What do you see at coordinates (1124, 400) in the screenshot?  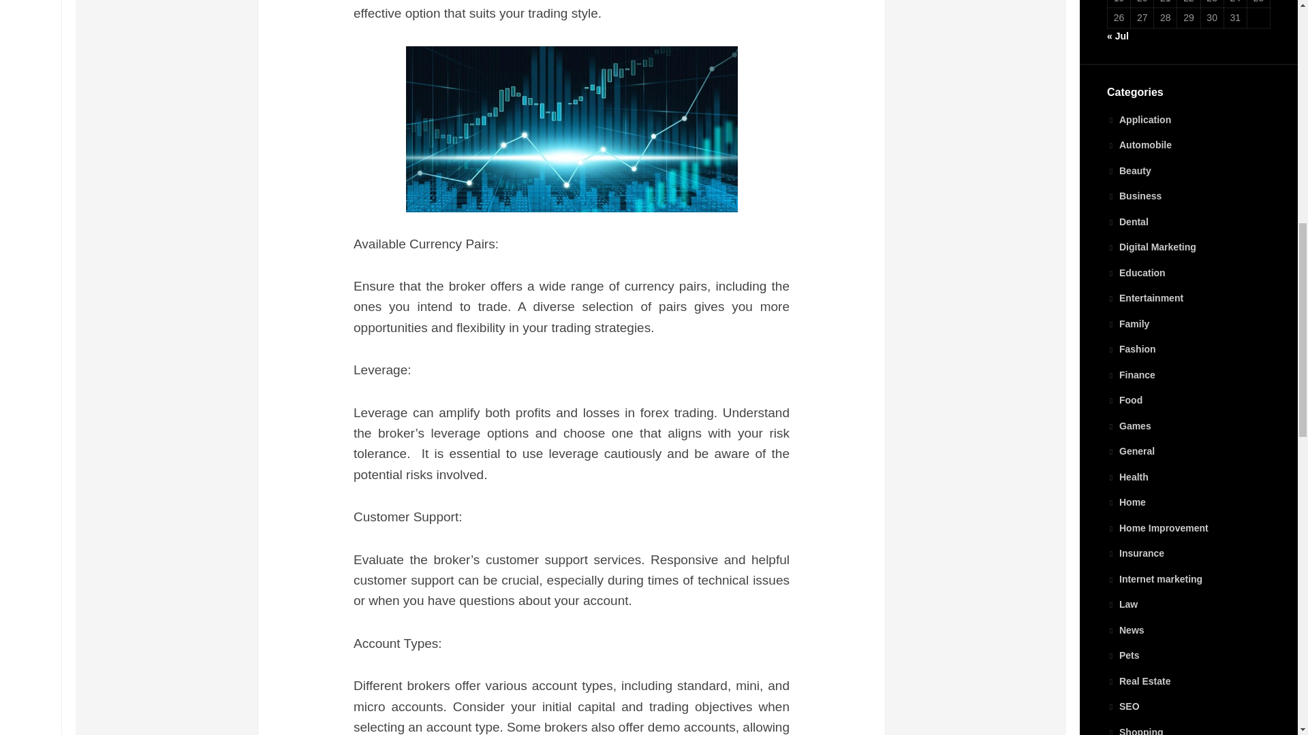 I see `Food` at bounding box center [1124, 400].